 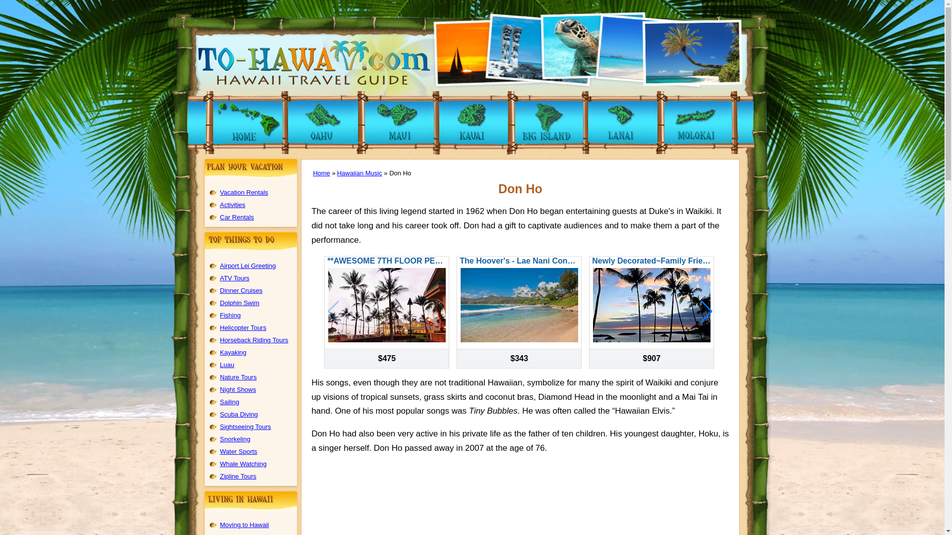 I want to click on Nature Tours, so click(x=238, y=376).